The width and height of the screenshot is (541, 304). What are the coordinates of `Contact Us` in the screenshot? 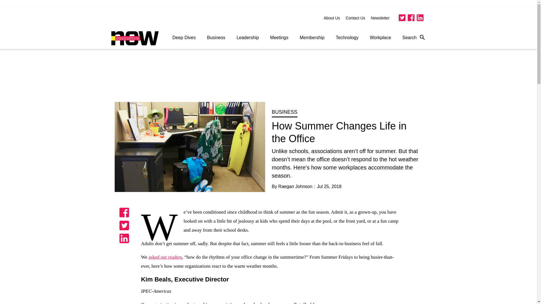 It's located at (355, 18).